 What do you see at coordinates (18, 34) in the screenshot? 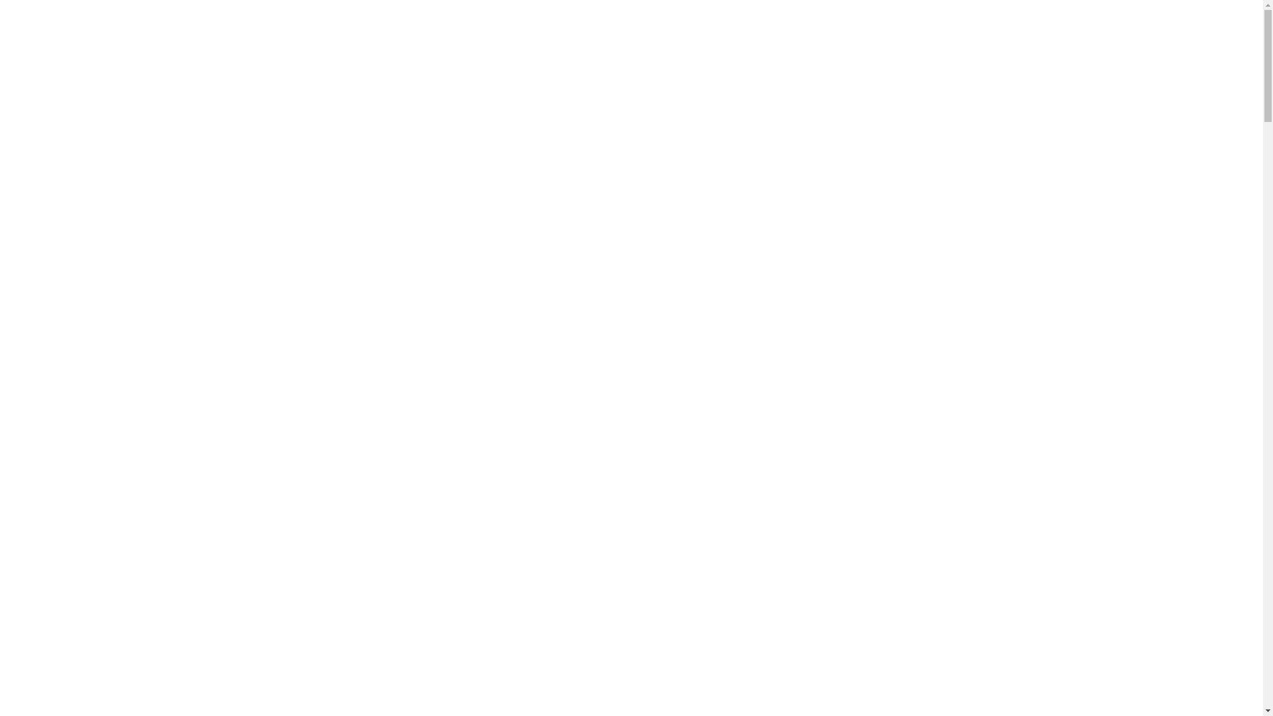
I see `Login` at bounding box center [18, 34].